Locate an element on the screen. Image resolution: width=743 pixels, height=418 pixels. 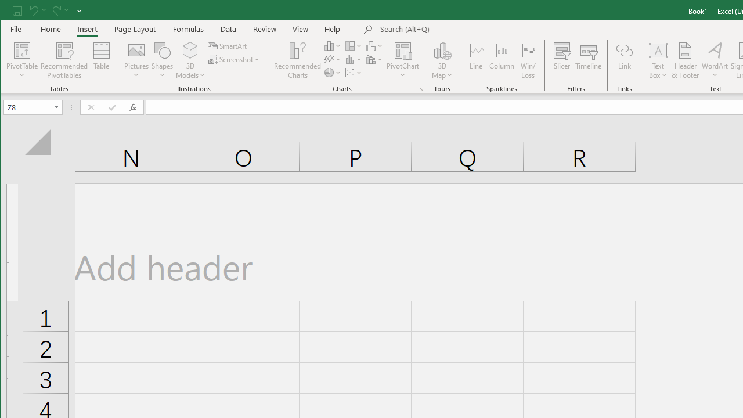
Column is located at coordinates (502, 60).